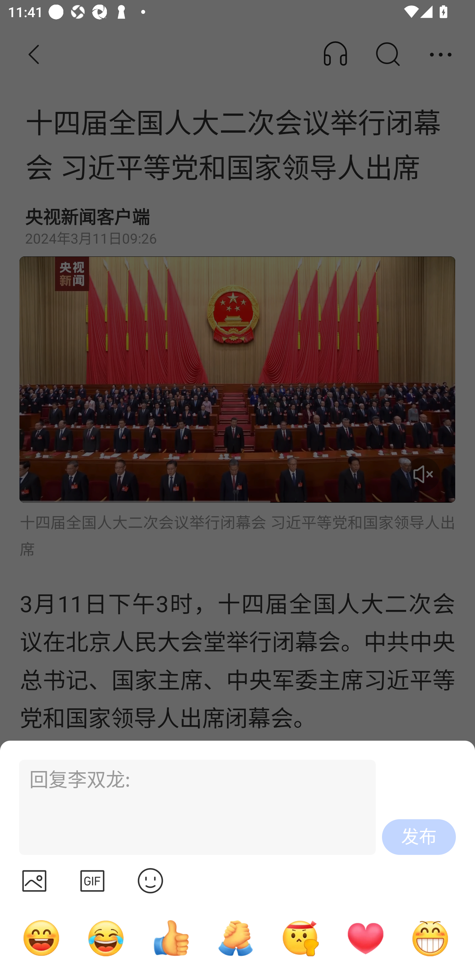 This screenshot has width=475, height=977. Describe the element at coordinates (301, 938) in the screenshot. I see `奋斗` at that location.